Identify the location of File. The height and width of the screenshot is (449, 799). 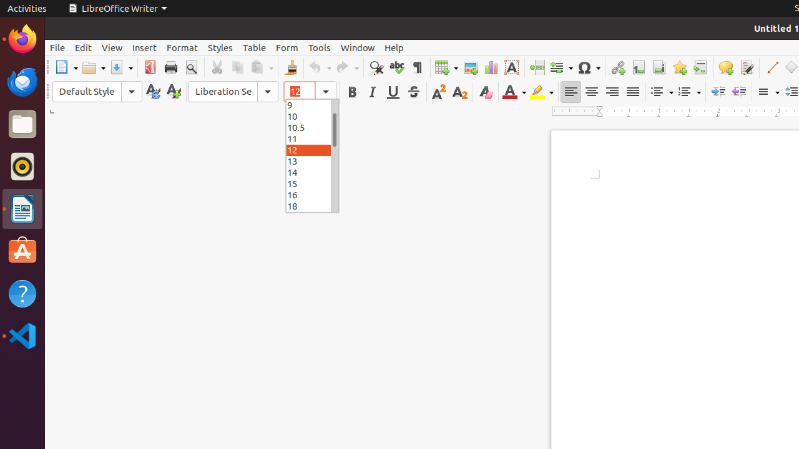
(57, 47).